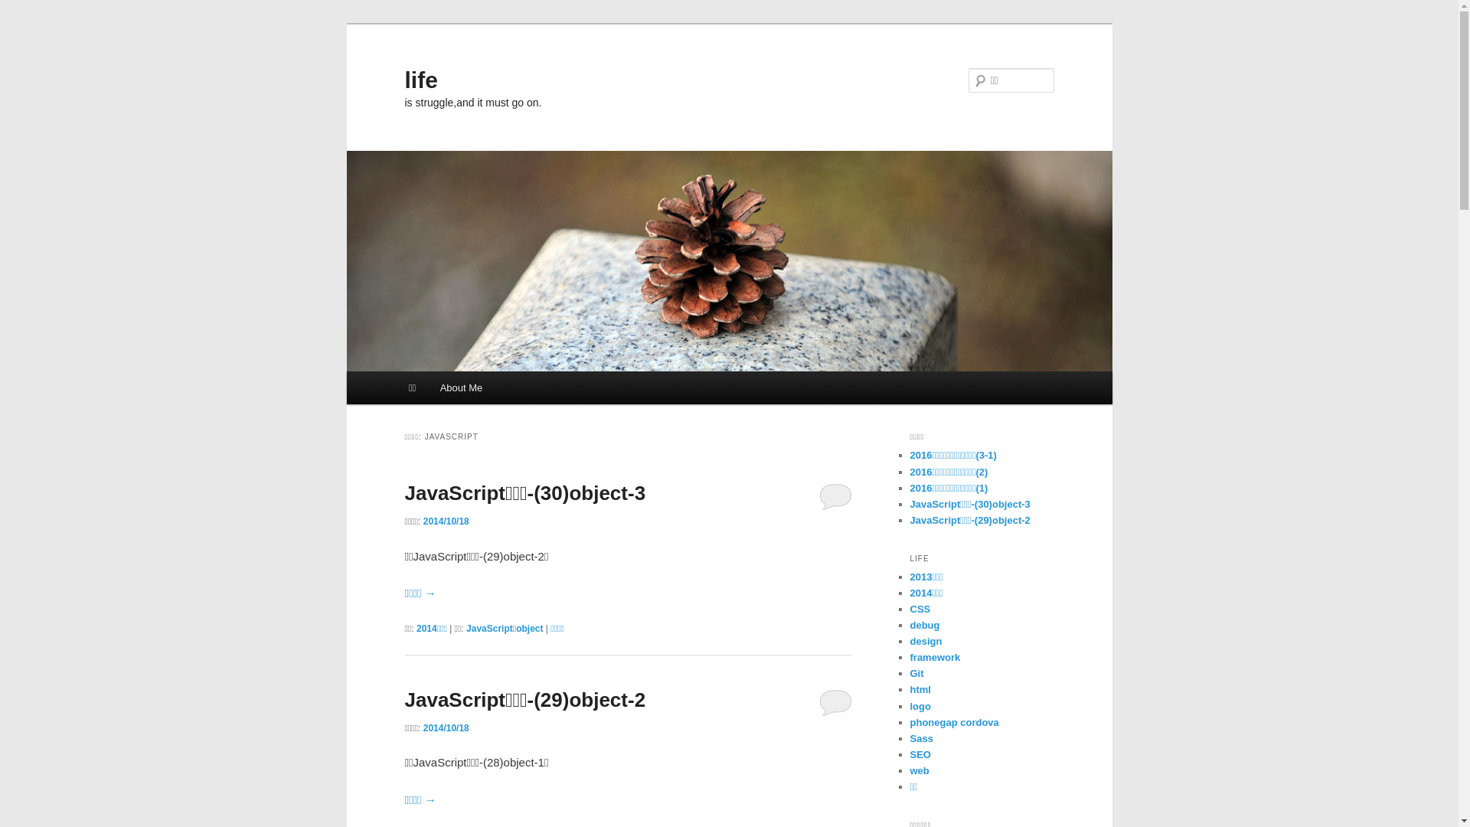 The width and height of the screenshot is (1470, 827). I want to click on design, so click(926, 642).